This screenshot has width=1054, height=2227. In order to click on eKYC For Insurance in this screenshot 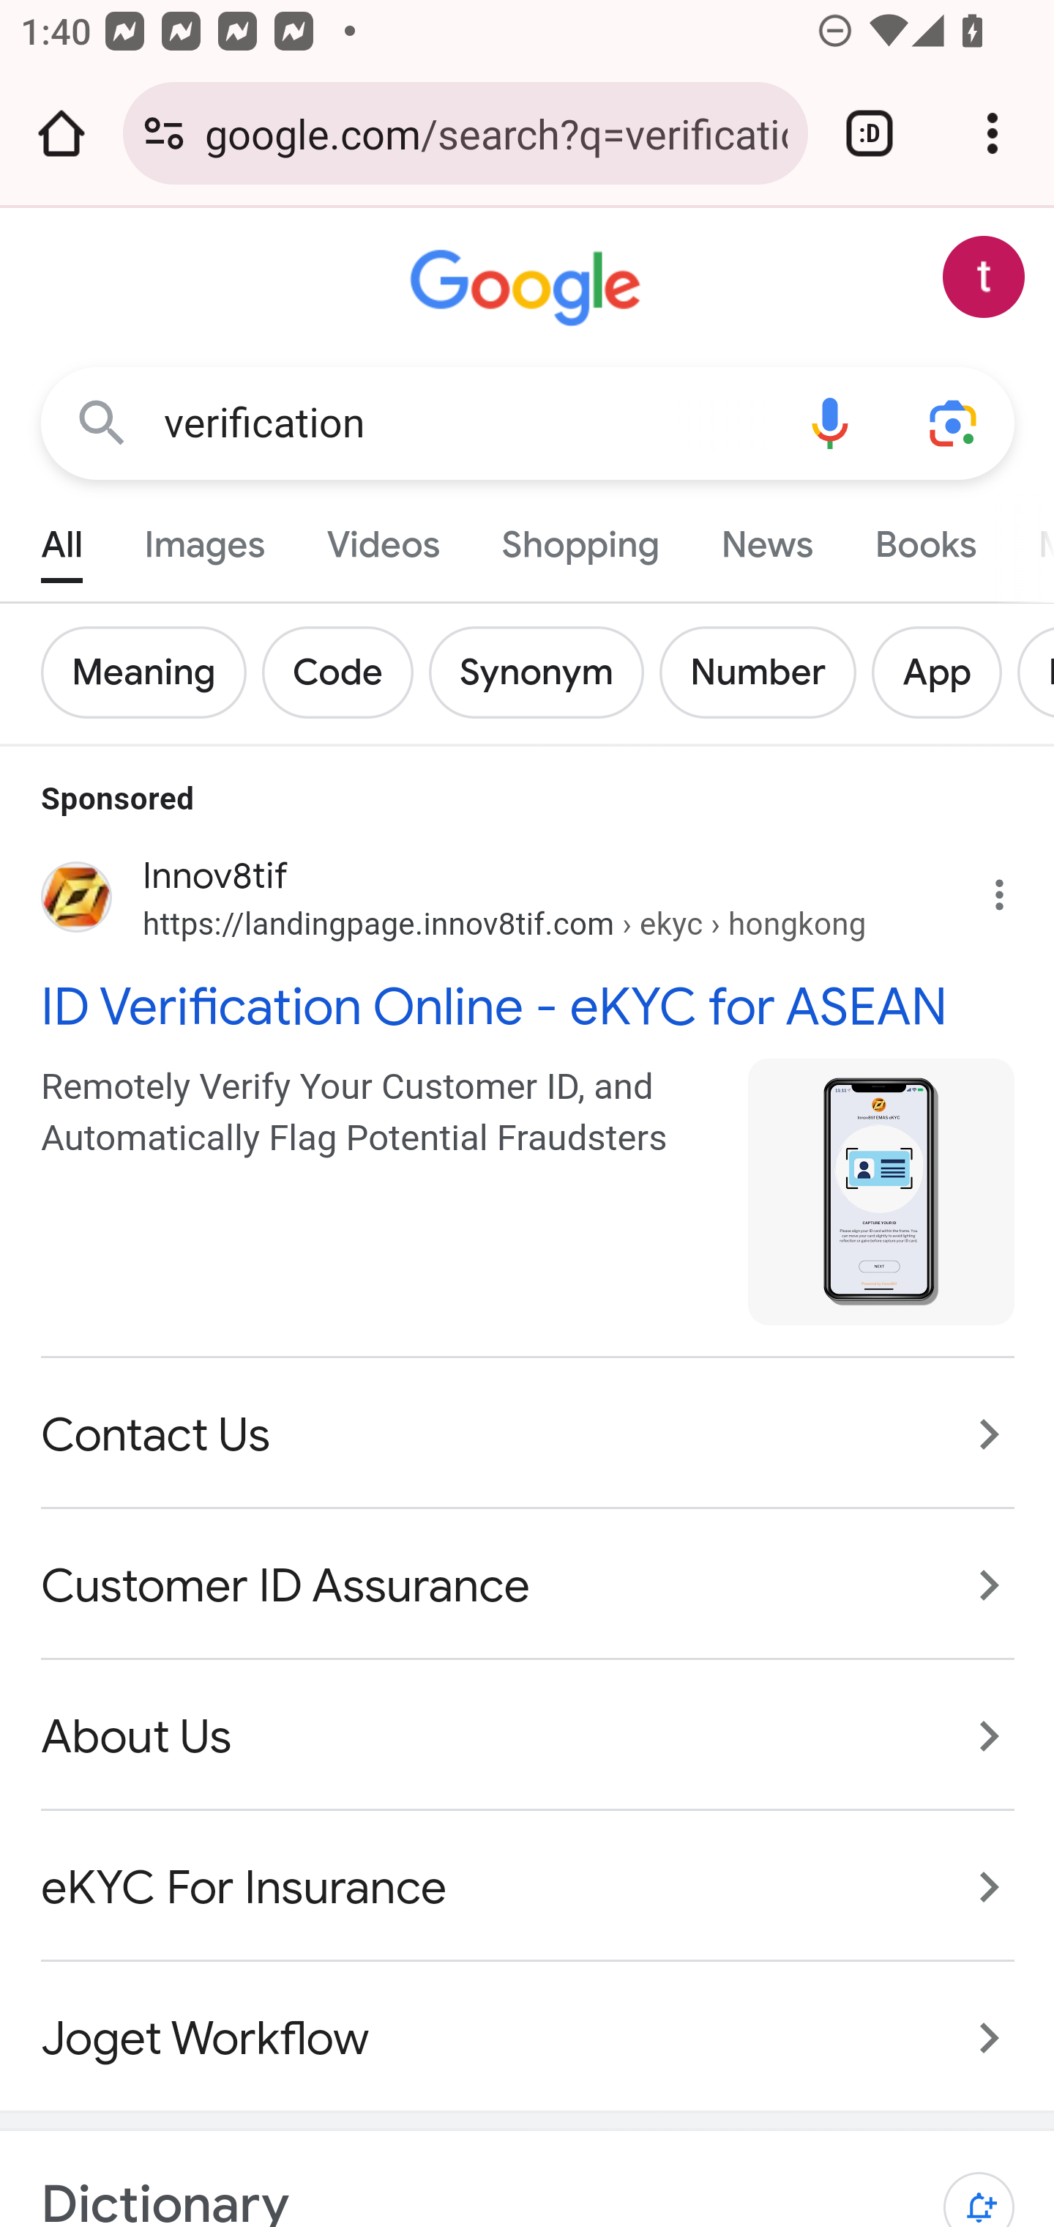, I will do `click(528, 1889)`.